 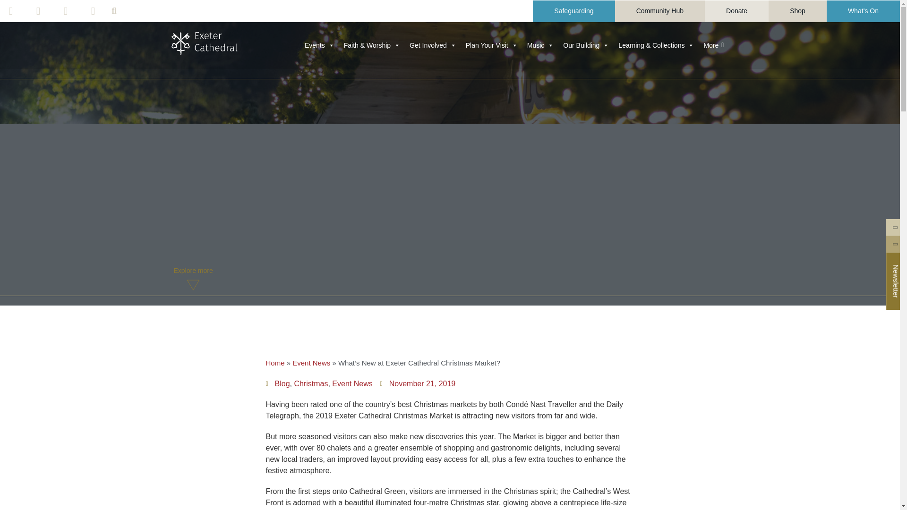 I want to click on Events, so click(x=319, y=45).